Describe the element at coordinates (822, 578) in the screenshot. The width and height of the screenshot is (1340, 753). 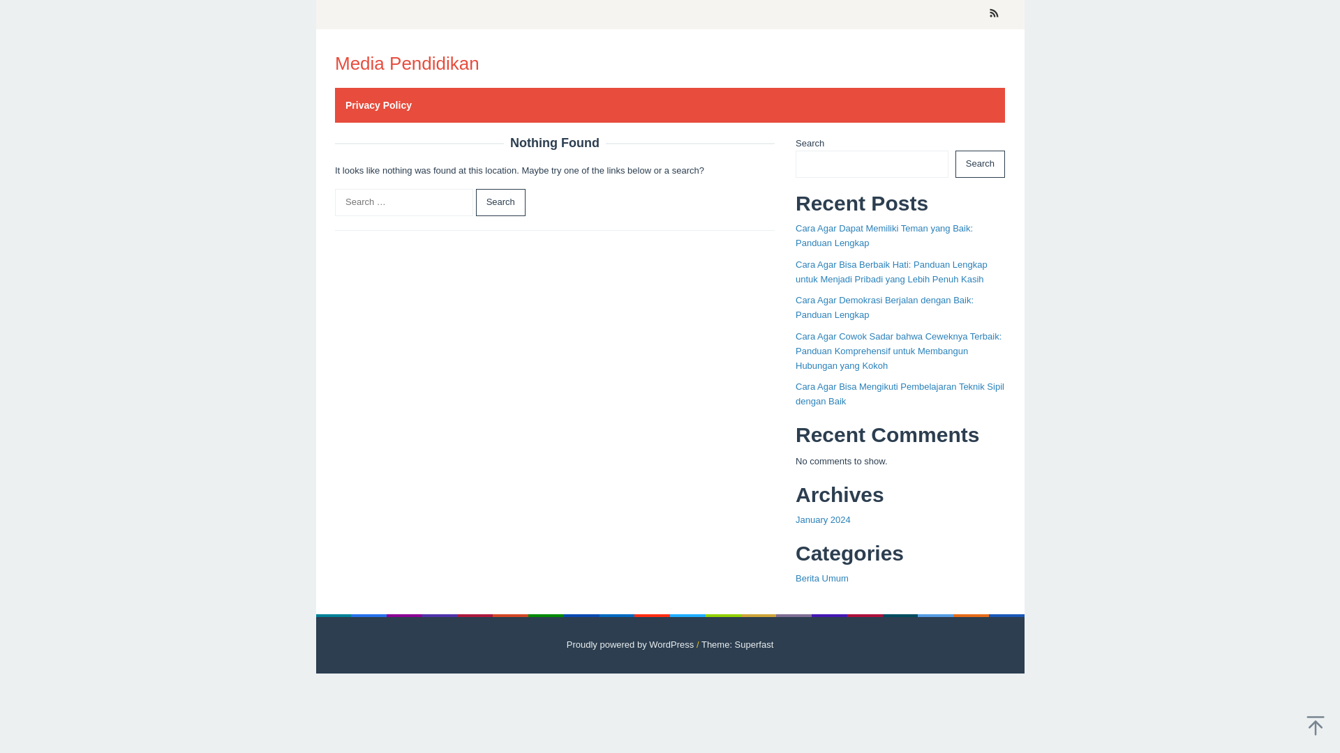
I see `Berita Umum` at that location.